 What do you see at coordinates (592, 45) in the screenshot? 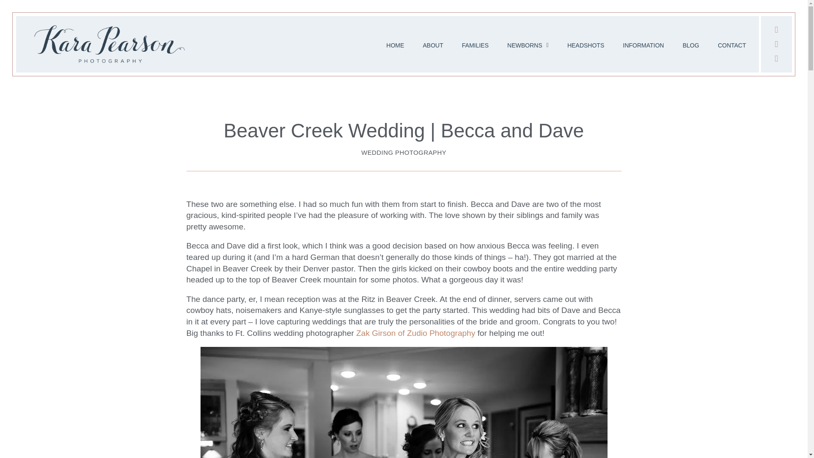
I see `HEADSHOTS` at bounding box center [592, 45].